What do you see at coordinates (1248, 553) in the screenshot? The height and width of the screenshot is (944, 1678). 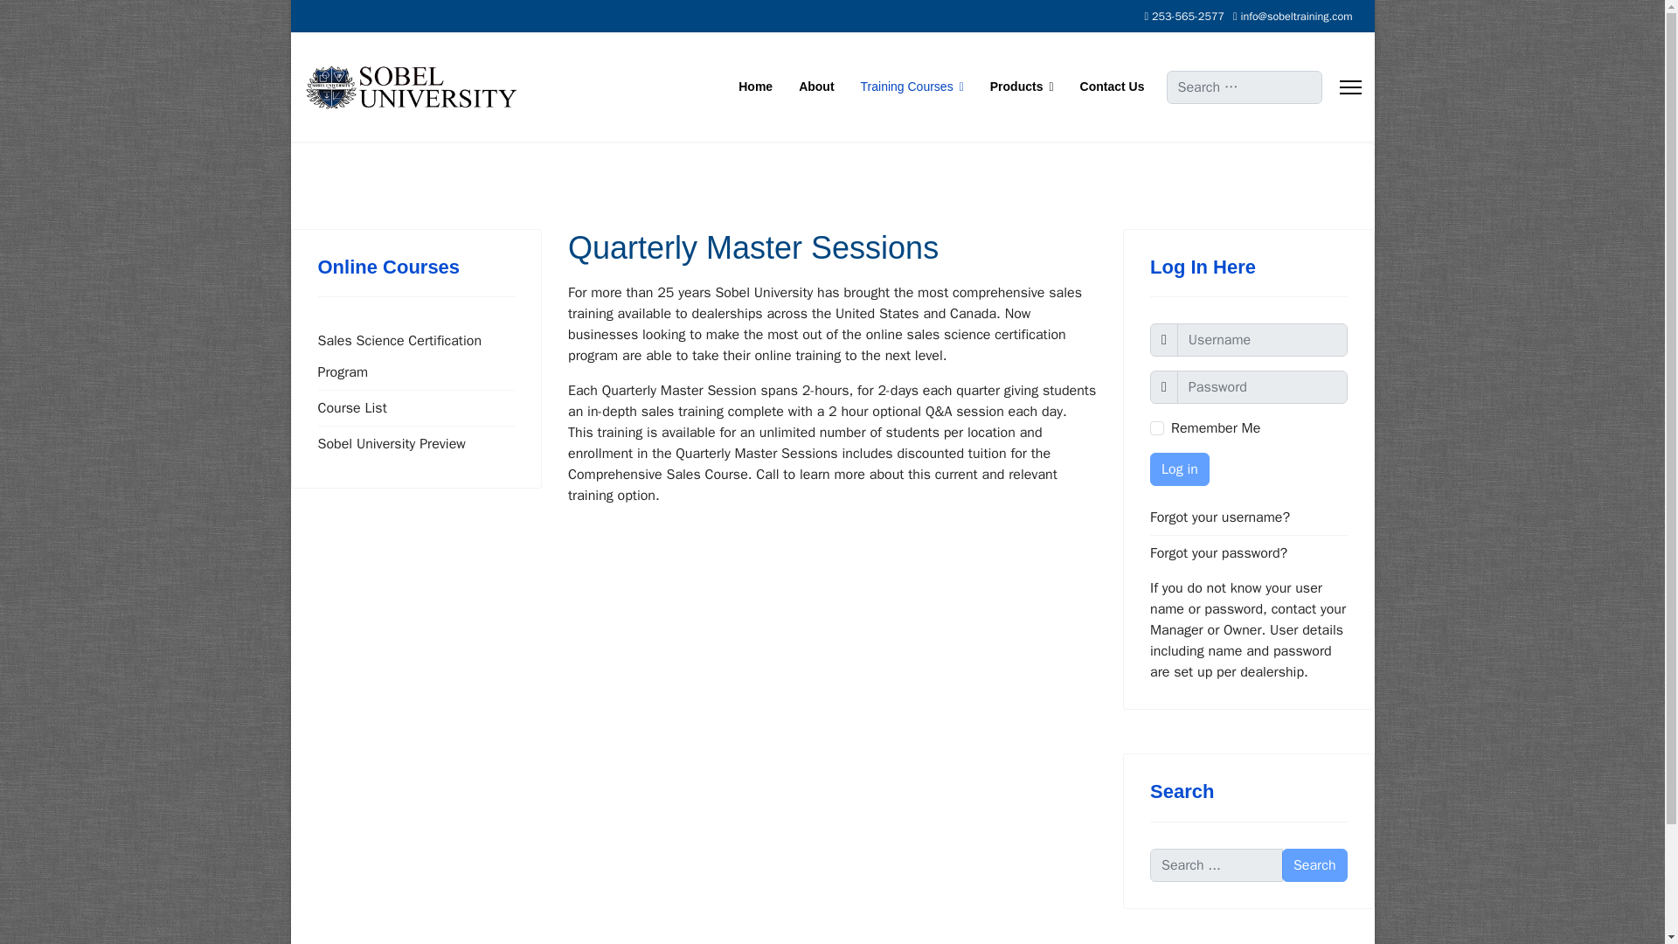 I see `Forgot your password?` at bounding box center [1248, 553].